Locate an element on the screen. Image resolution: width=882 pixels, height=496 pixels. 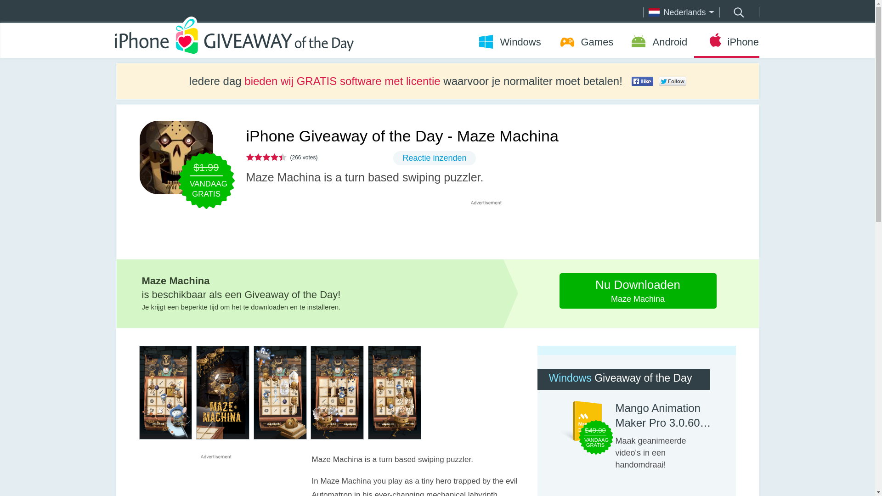
Advertisement is located at coordinates (215, 478).